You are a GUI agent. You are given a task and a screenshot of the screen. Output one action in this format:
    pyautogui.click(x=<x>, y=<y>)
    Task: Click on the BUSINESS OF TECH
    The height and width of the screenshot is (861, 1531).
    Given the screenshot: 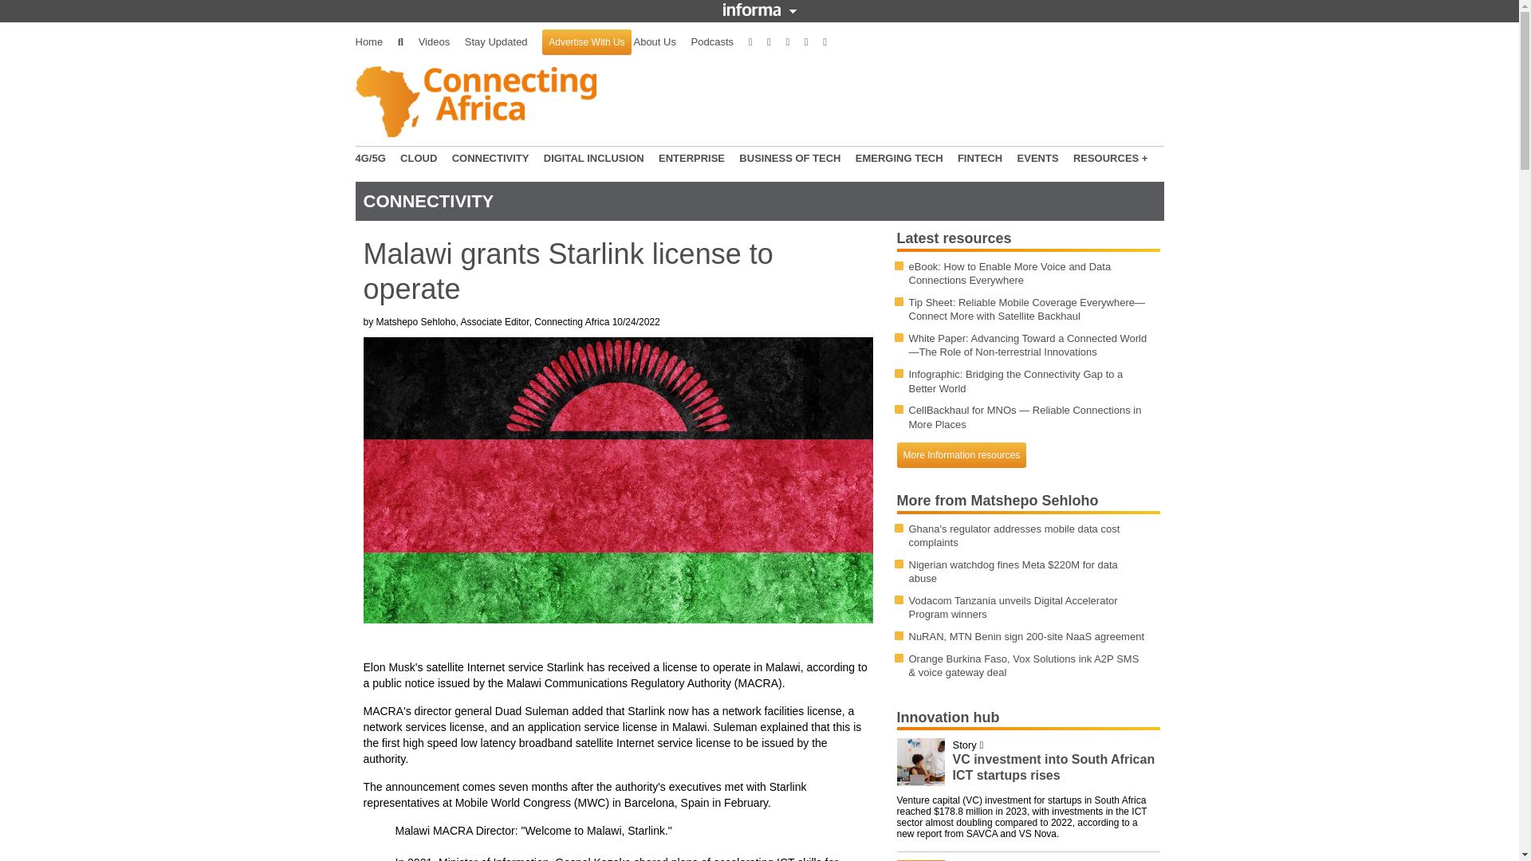 What is the action you would take?
    pyautogui.click(x=789, y=159)
    